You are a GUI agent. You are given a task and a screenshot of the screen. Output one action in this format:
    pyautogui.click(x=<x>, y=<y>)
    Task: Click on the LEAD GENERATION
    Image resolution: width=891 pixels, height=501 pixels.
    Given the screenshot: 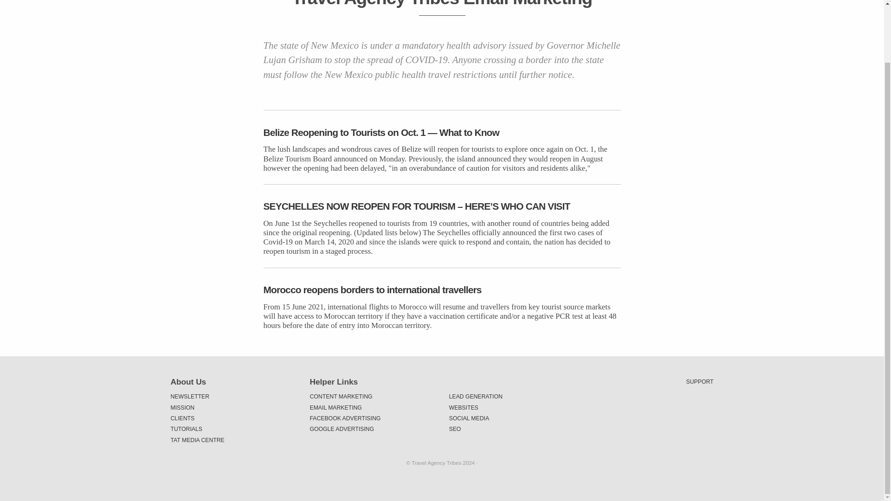 What is the action you would take?
    pyautogui.click(x=511, y=397)
    